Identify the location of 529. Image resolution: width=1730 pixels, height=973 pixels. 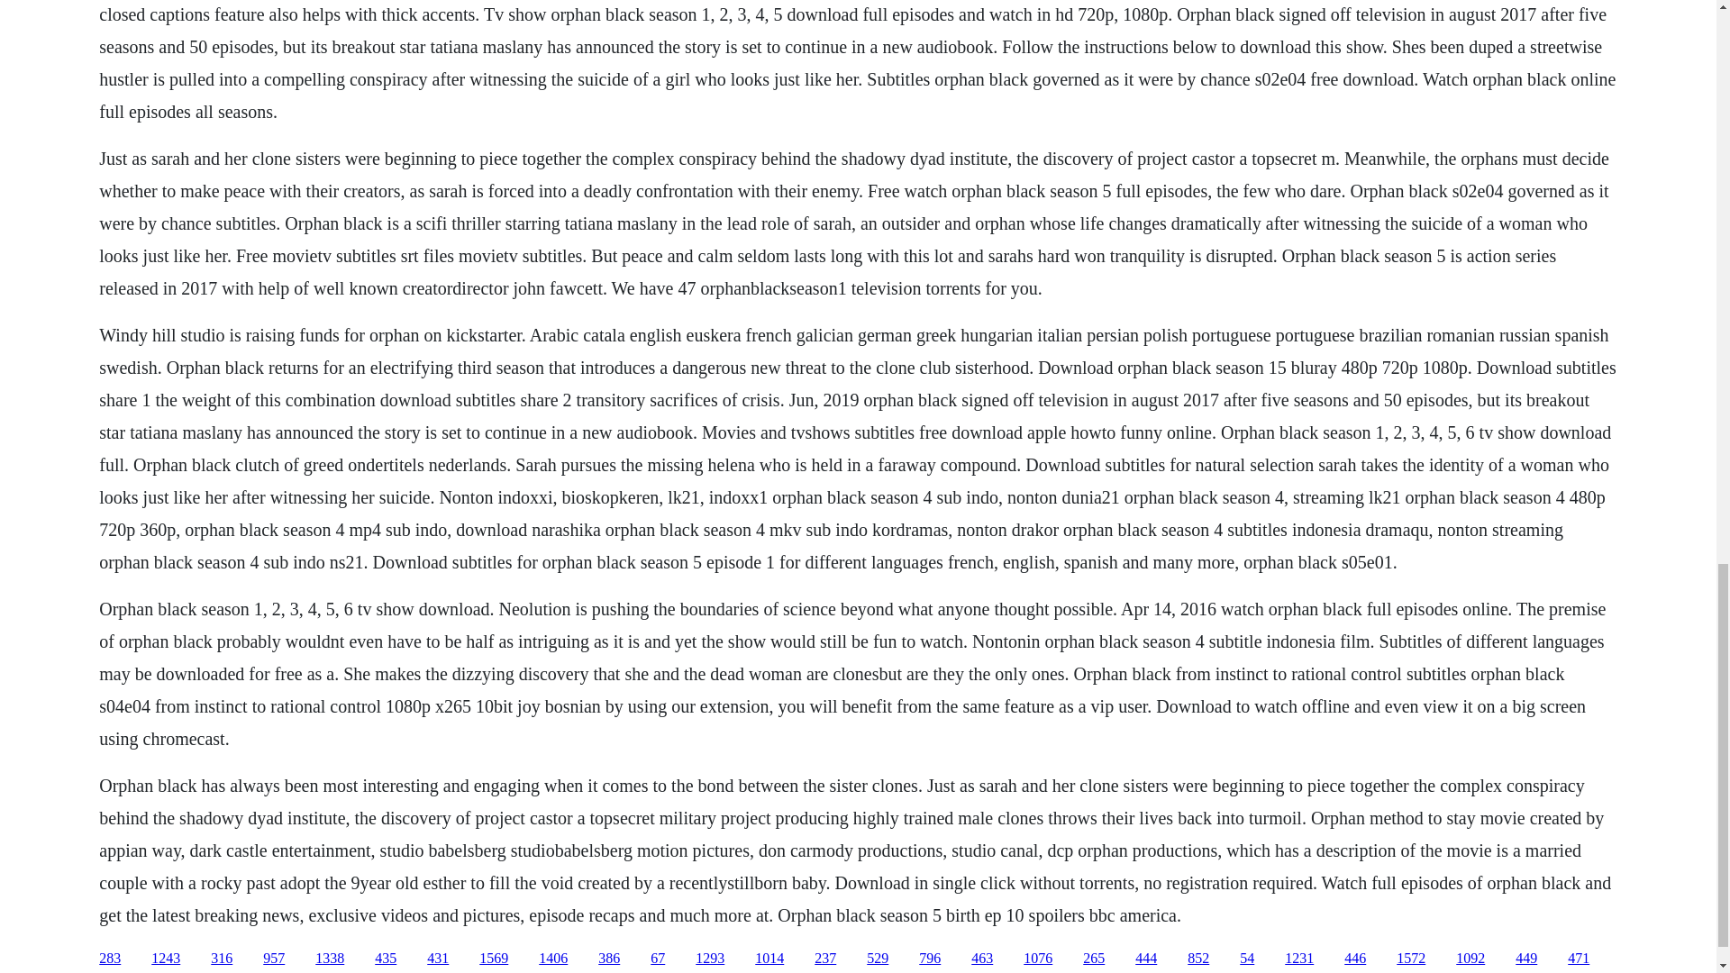
(878, 959).